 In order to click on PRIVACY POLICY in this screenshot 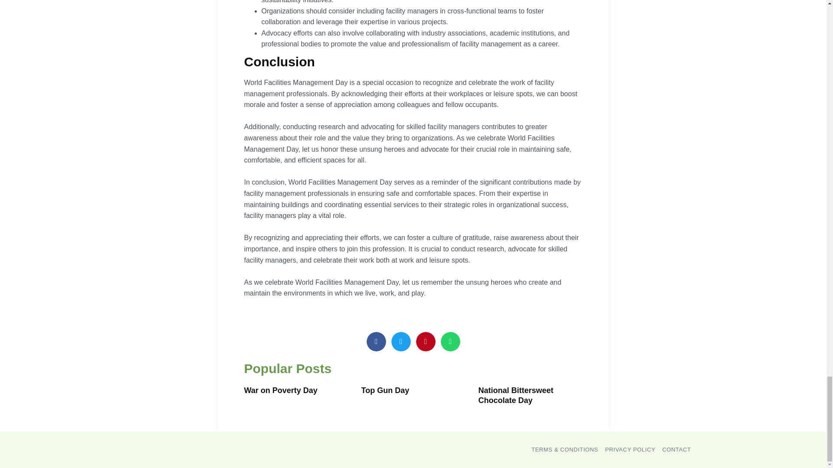, I will do `click(630, 449)`.